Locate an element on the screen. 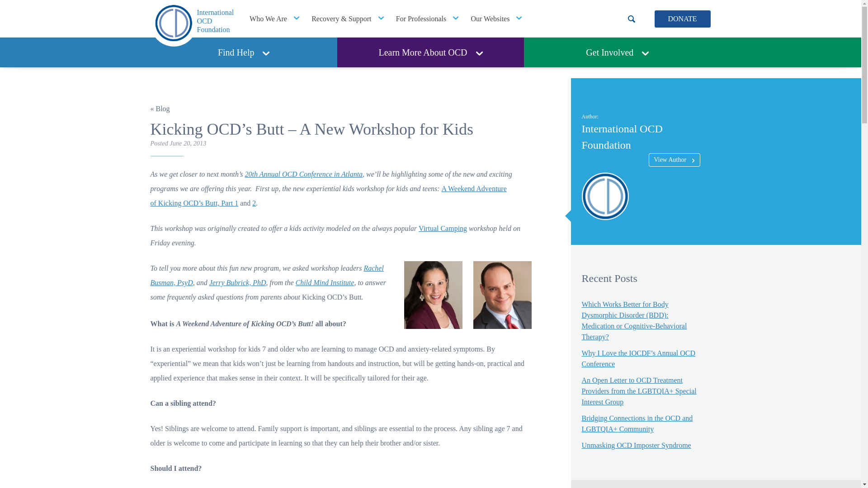 The image size is (868, 488). Who We Are is located at coordinates (274, 19).